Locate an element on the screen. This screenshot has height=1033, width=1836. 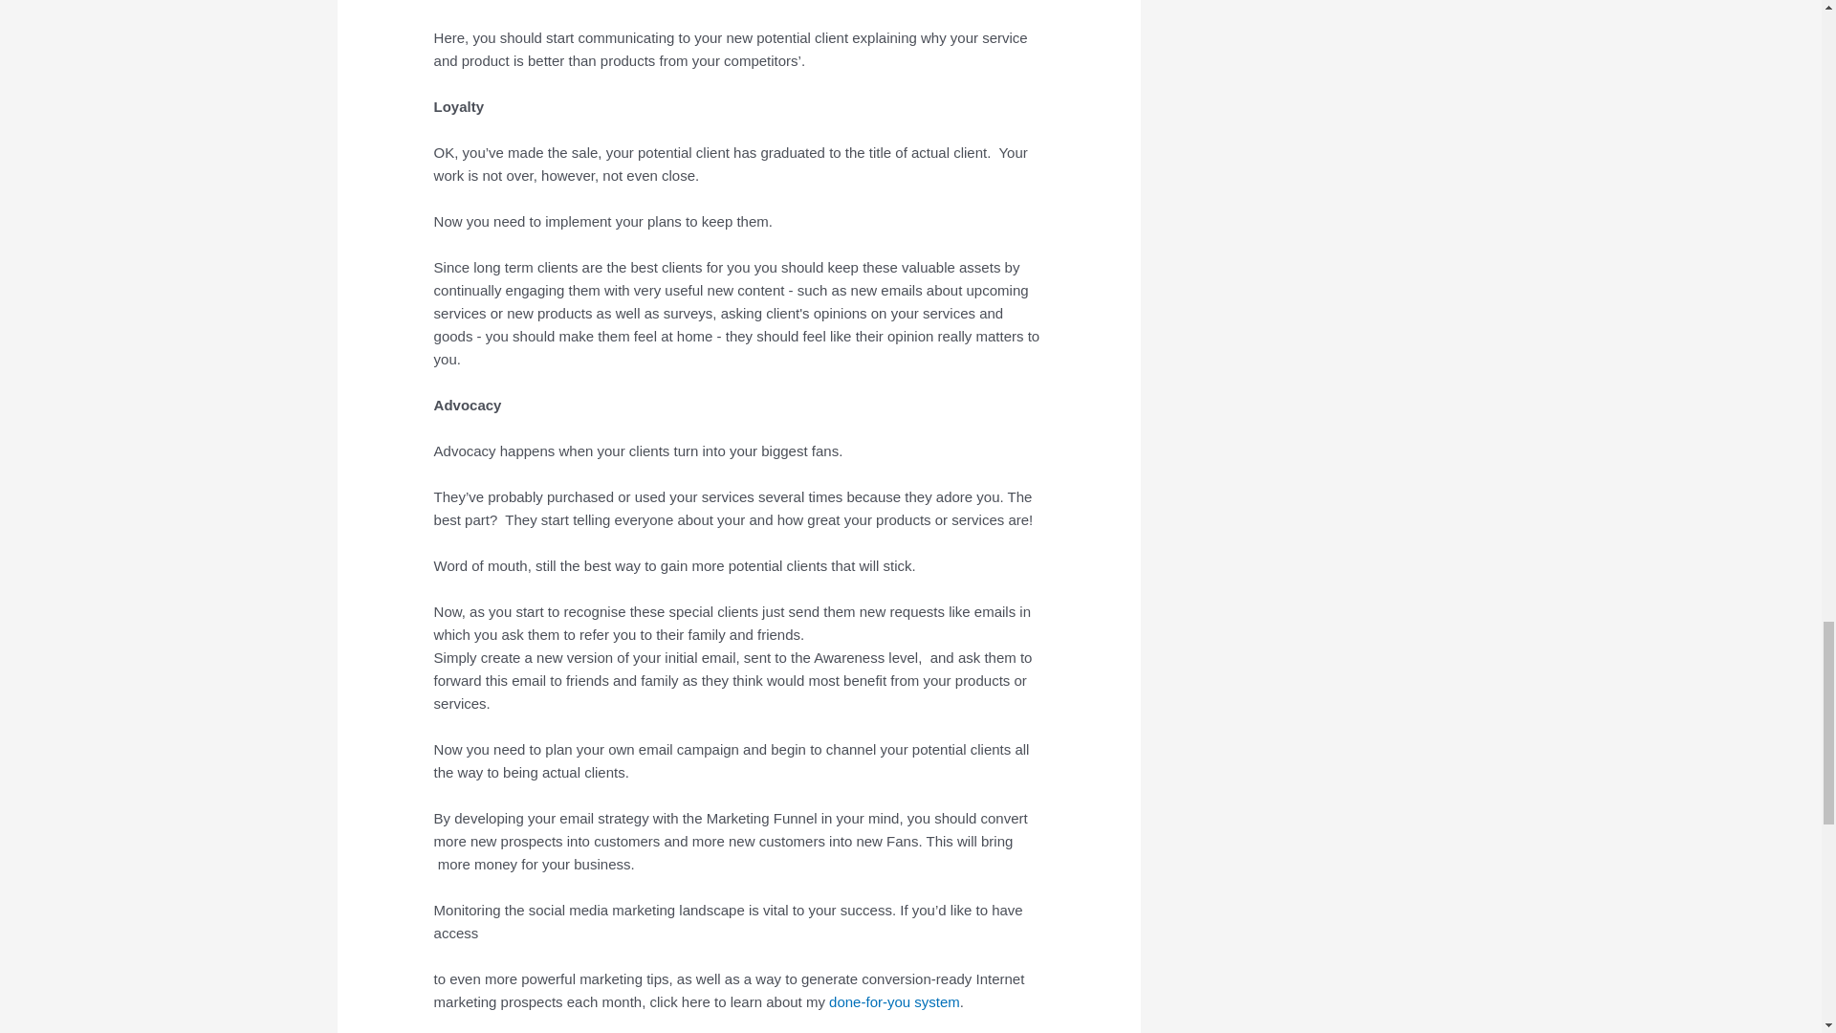
done-for-you system is located at coordinates (895, 1001).